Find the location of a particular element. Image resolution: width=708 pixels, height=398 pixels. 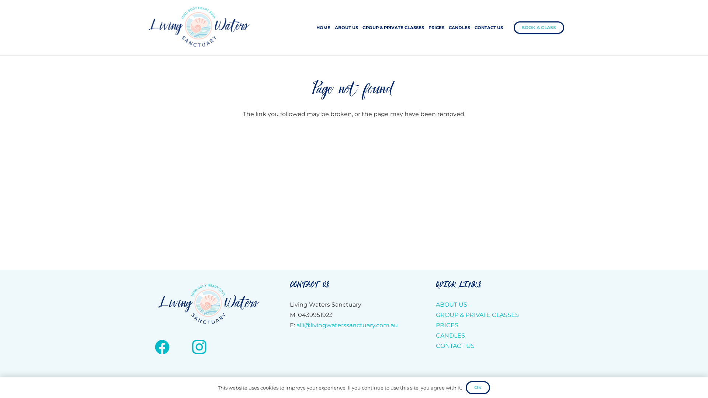

smartfish is located at coordinates (453, 389).